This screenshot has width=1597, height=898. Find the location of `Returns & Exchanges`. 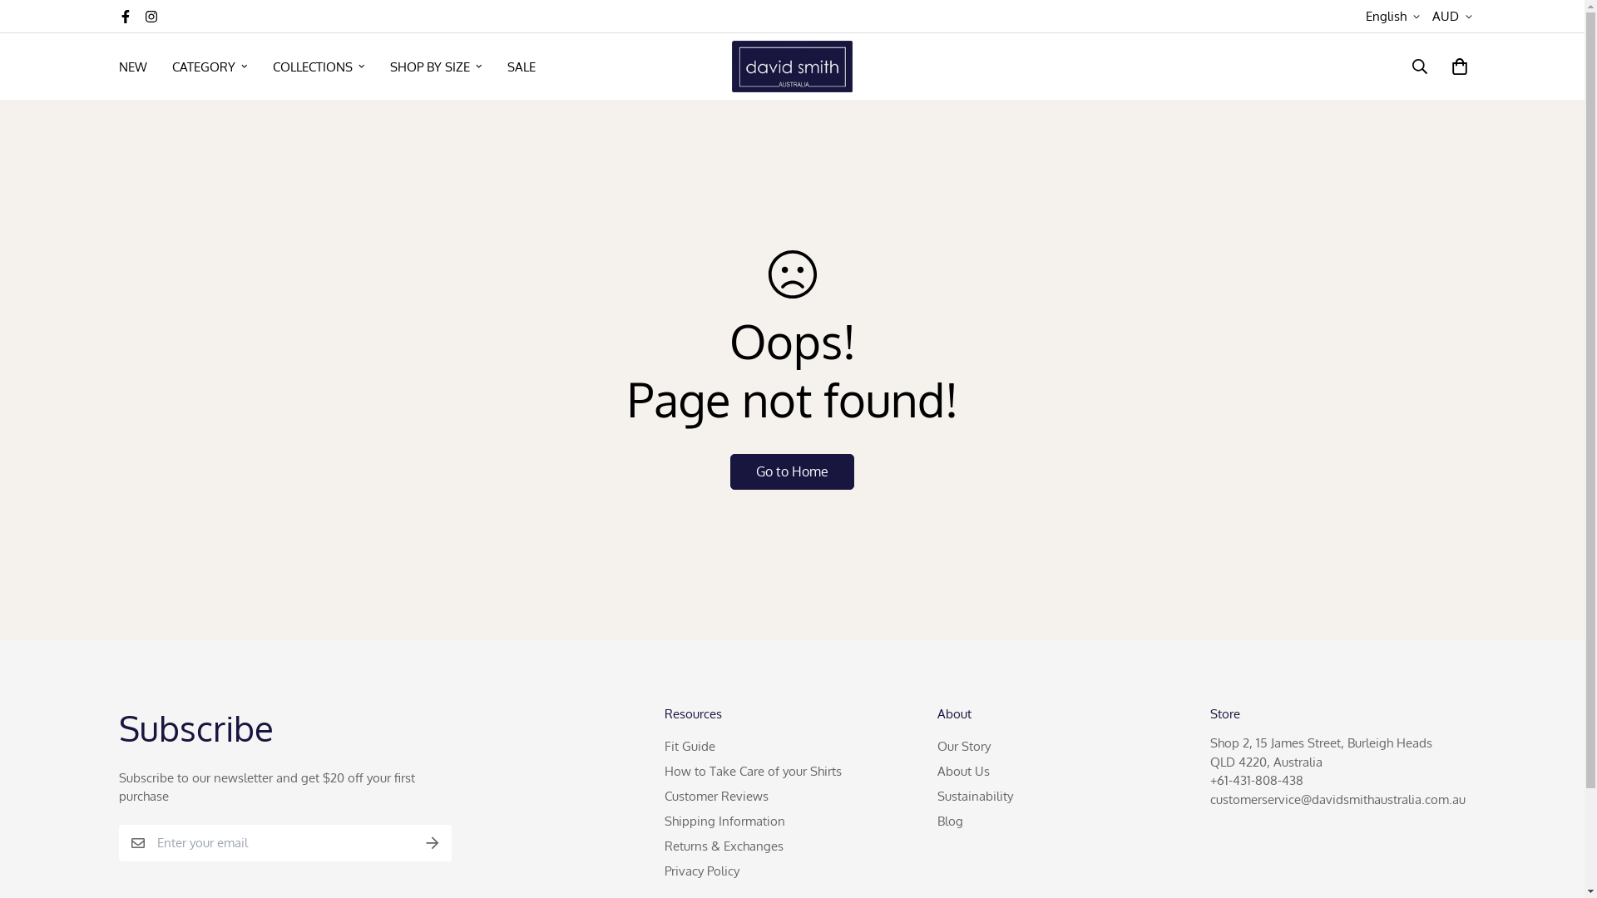

Returns & Exchanges is located at coordinates (724, 846).